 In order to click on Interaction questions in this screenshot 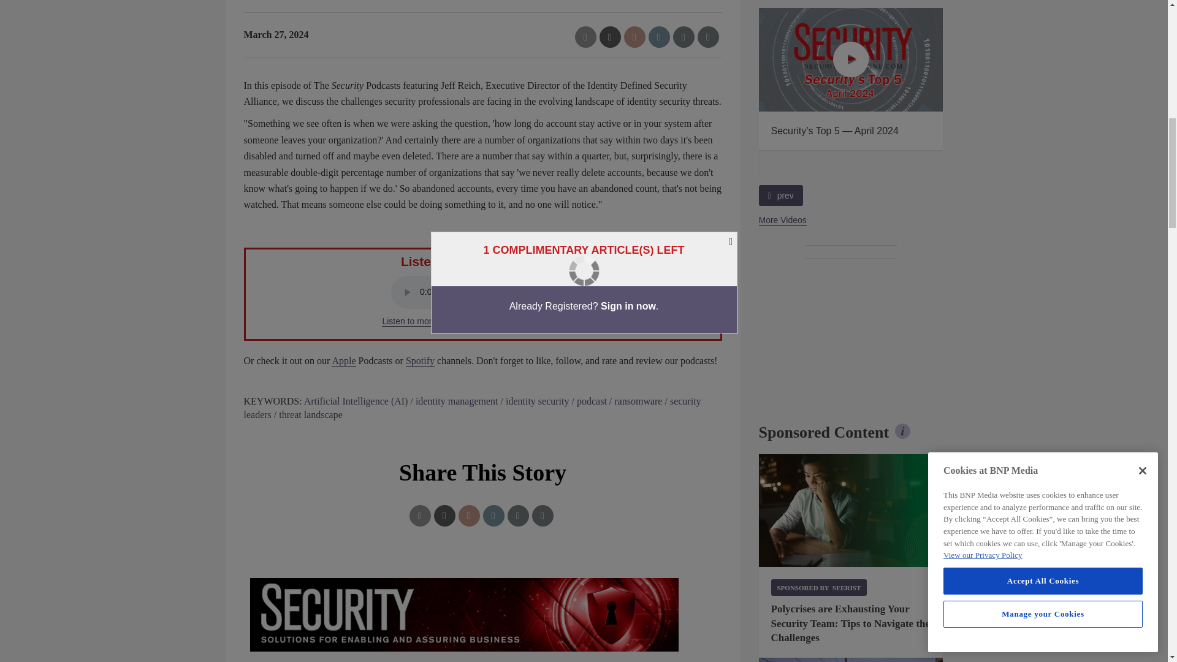, I will do `click(483, 614)`.